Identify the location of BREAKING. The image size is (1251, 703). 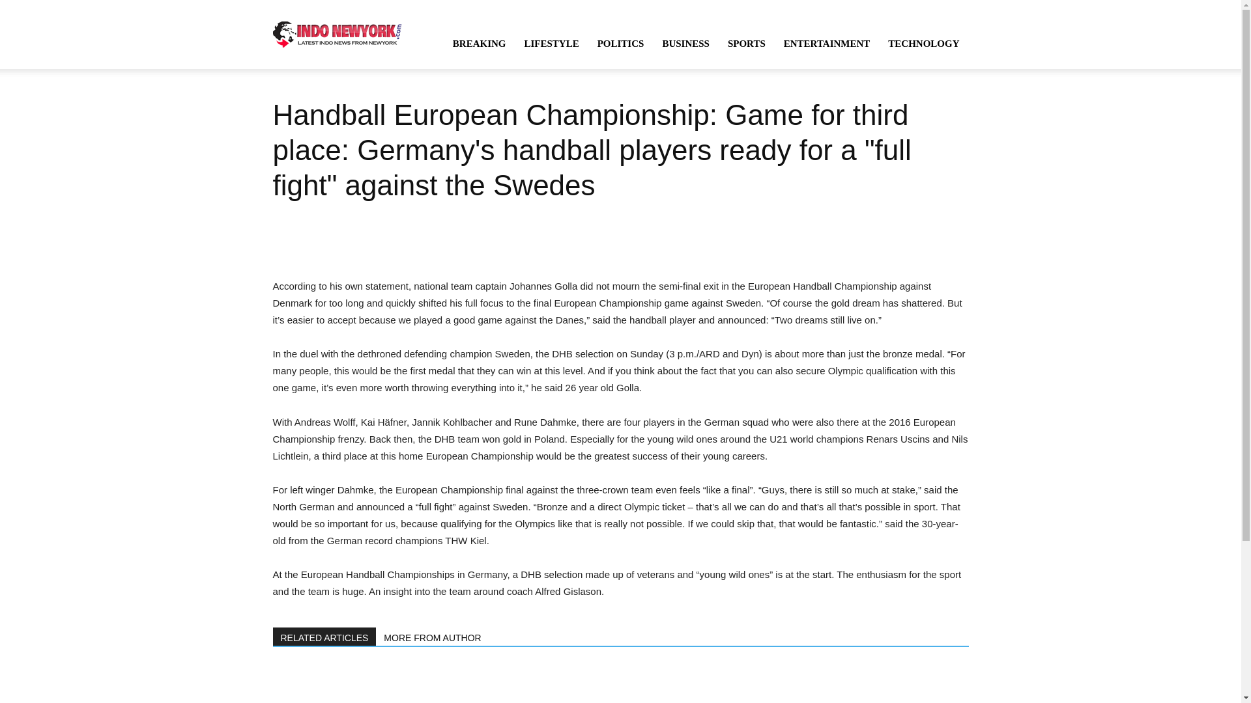
(480, 43).